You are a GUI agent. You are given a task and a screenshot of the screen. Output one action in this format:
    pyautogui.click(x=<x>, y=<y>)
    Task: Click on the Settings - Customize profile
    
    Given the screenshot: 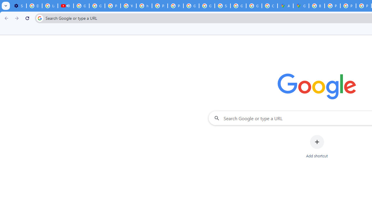 What is the action you would take?
    pyautogui.click(x=19, y=6)
    